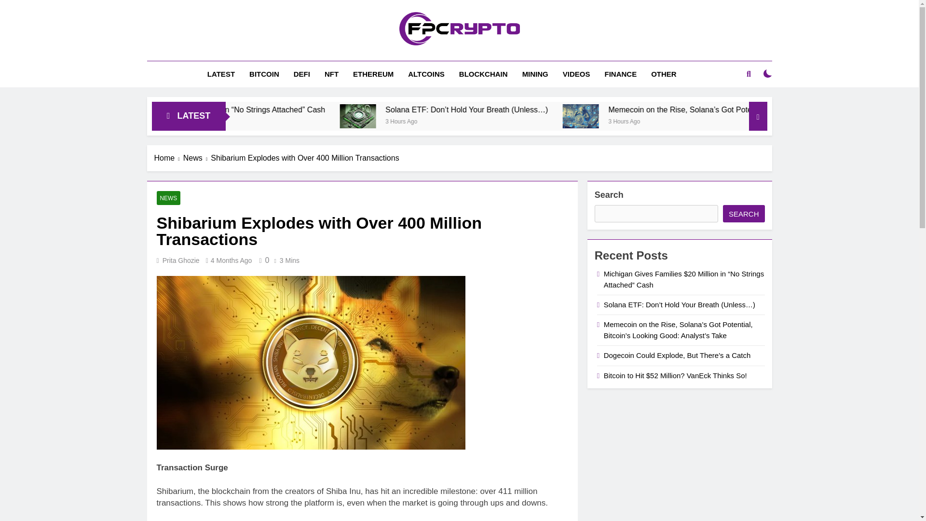  What do you see at coordinates (373, 74) in the screenshot?
I see `ETHEREUM` at bounding box center [373, 74].